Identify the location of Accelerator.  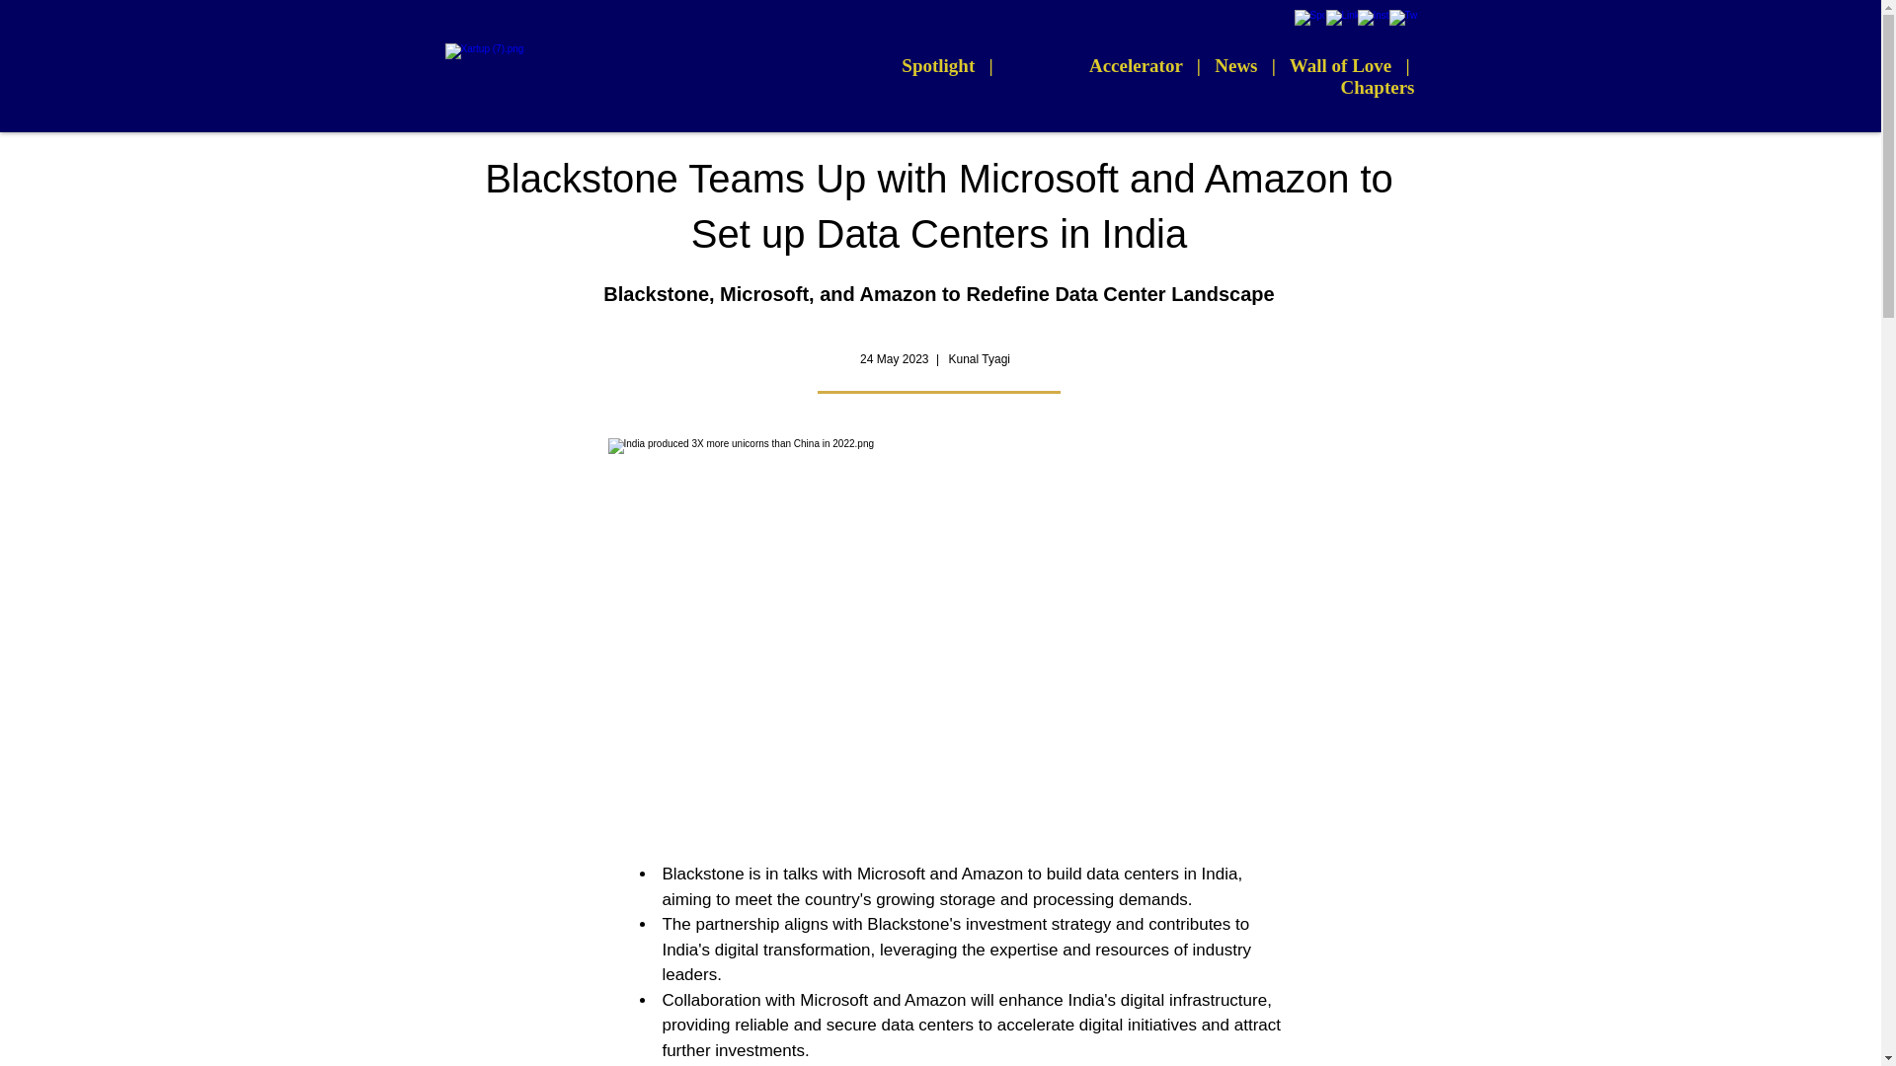
(1136, 65).